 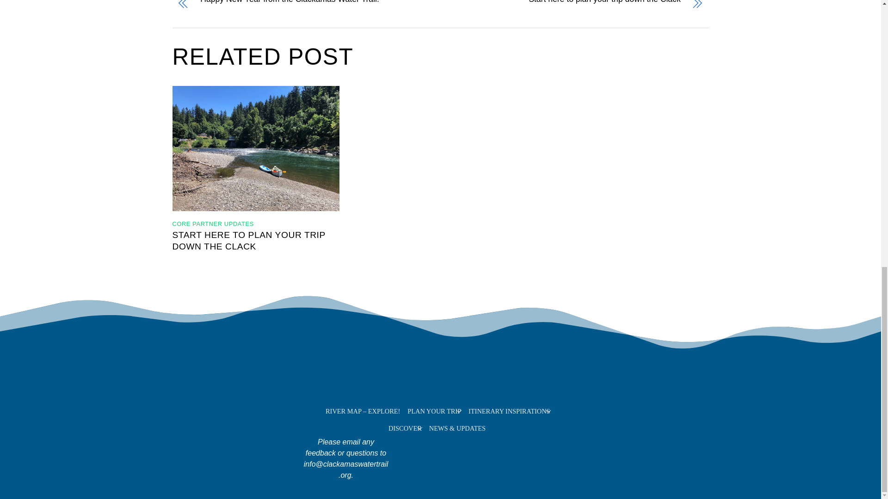 What do you see at coordinates (574, 7) in the screenshot?
I see `Start here to plan your trip down the Clack` at bounding box center [574, 7].